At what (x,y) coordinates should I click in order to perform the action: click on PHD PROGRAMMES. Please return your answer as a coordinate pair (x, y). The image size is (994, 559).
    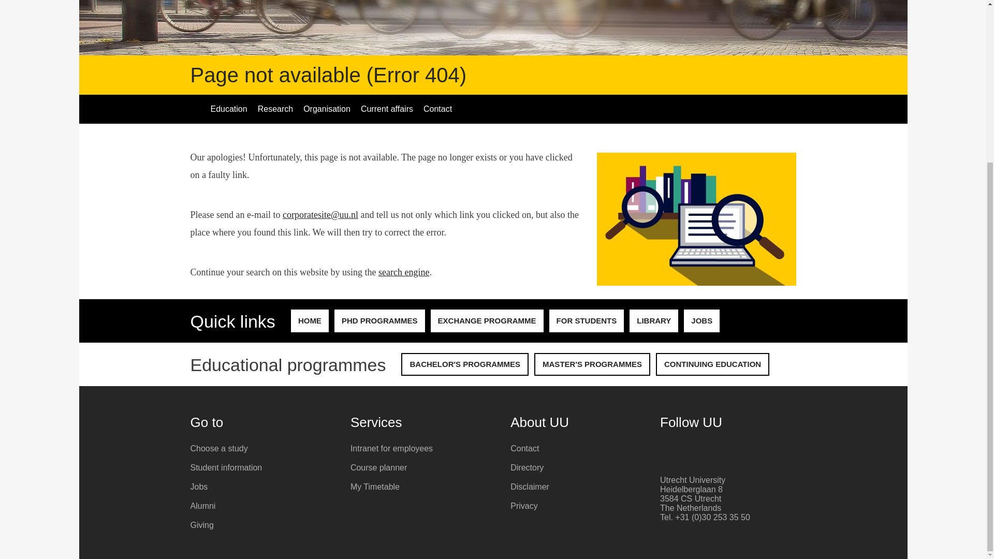
    Looking at the image, I should click on (379, 321).